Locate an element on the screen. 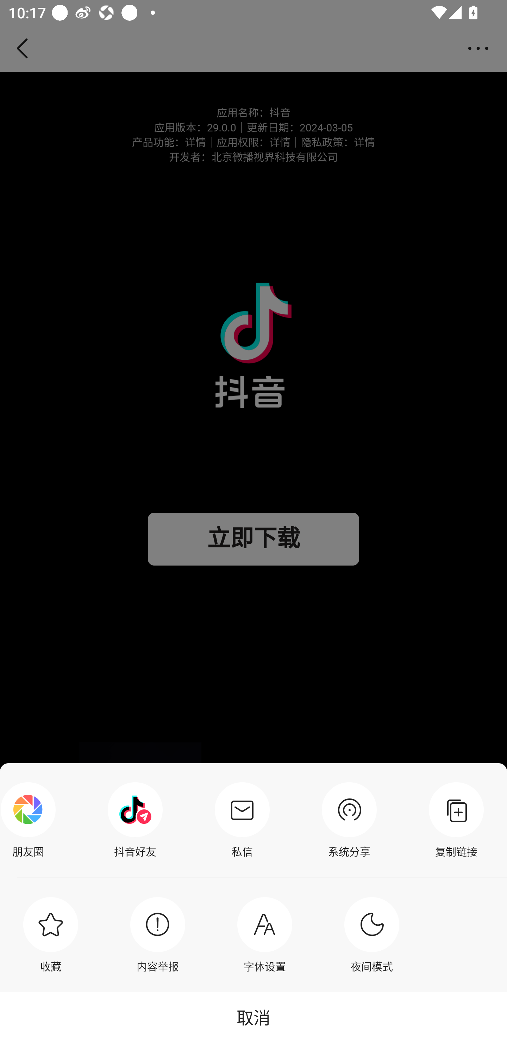 The height and width of the screenshot is (1043, 507). 抖音好友 is located at coordinates (135, 820).